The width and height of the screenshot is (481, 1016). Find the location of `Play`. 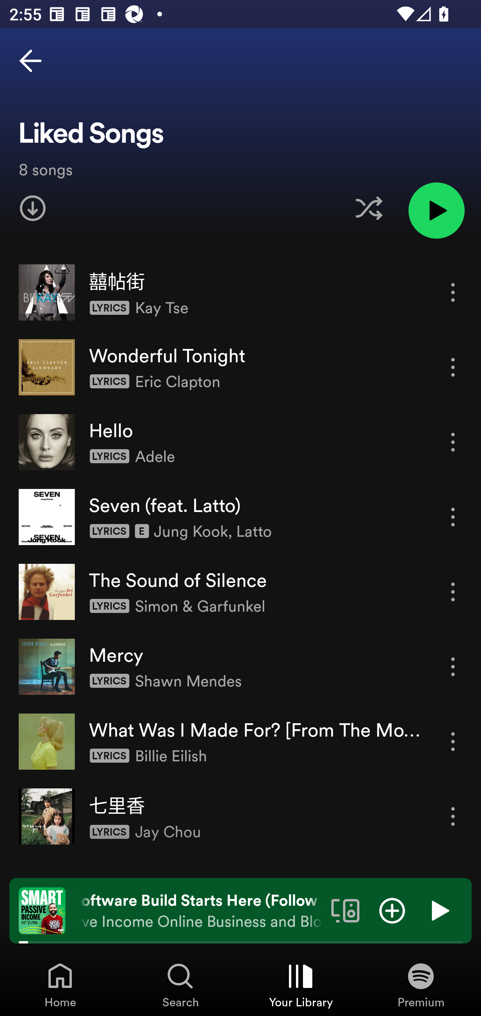

Play is located at coordinates (439, 910).